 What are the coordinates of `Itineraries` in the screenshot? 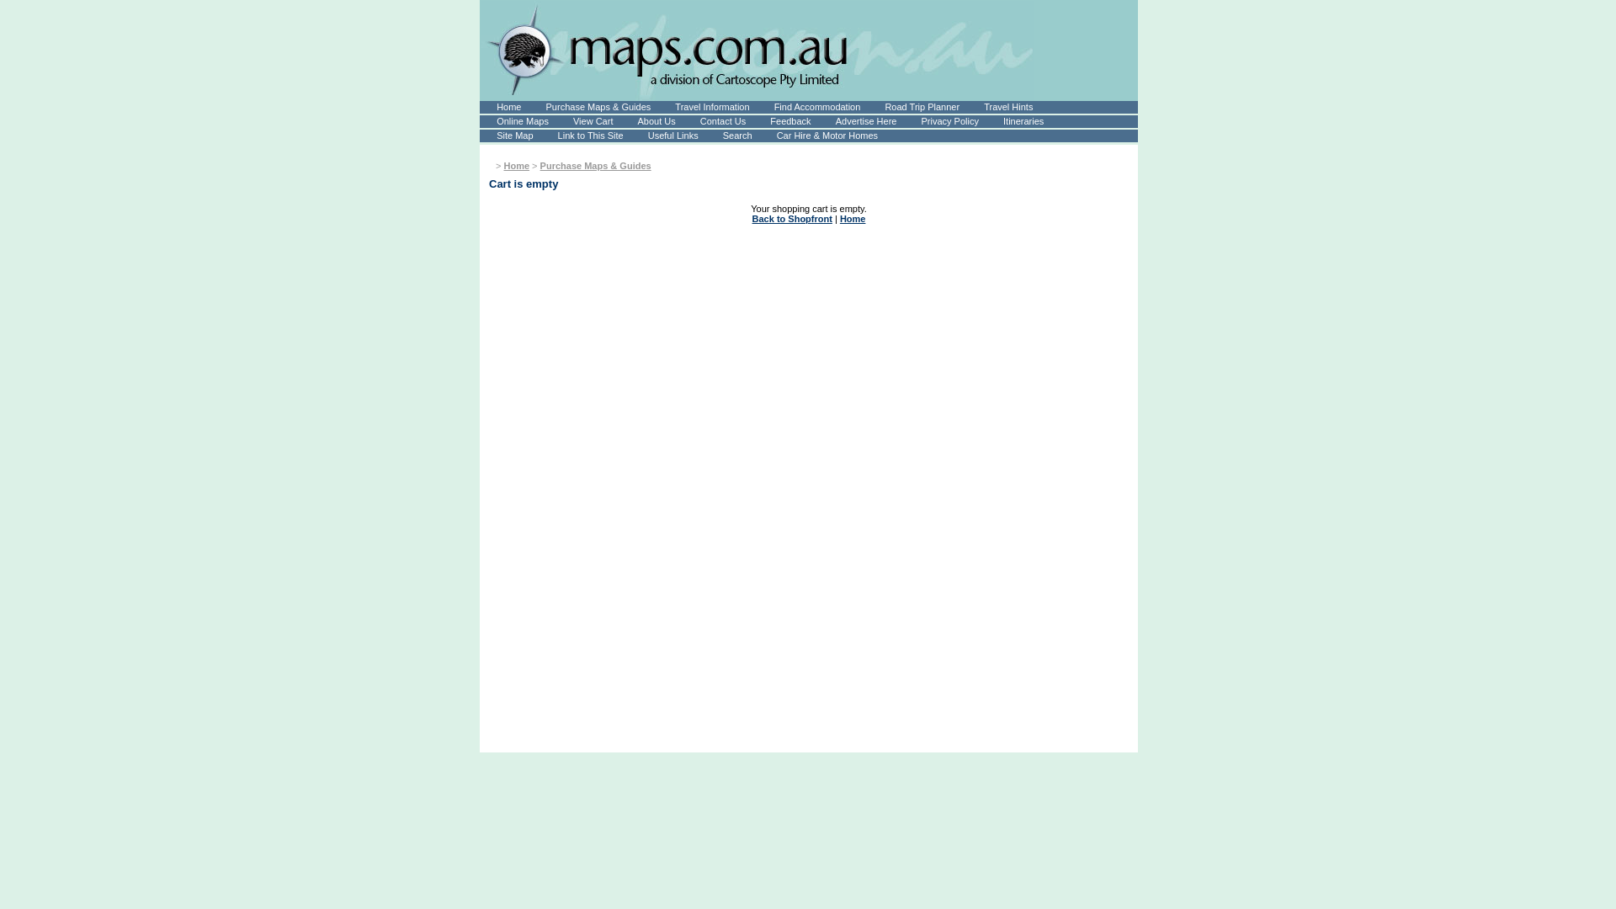 It's located at (1023, 121).